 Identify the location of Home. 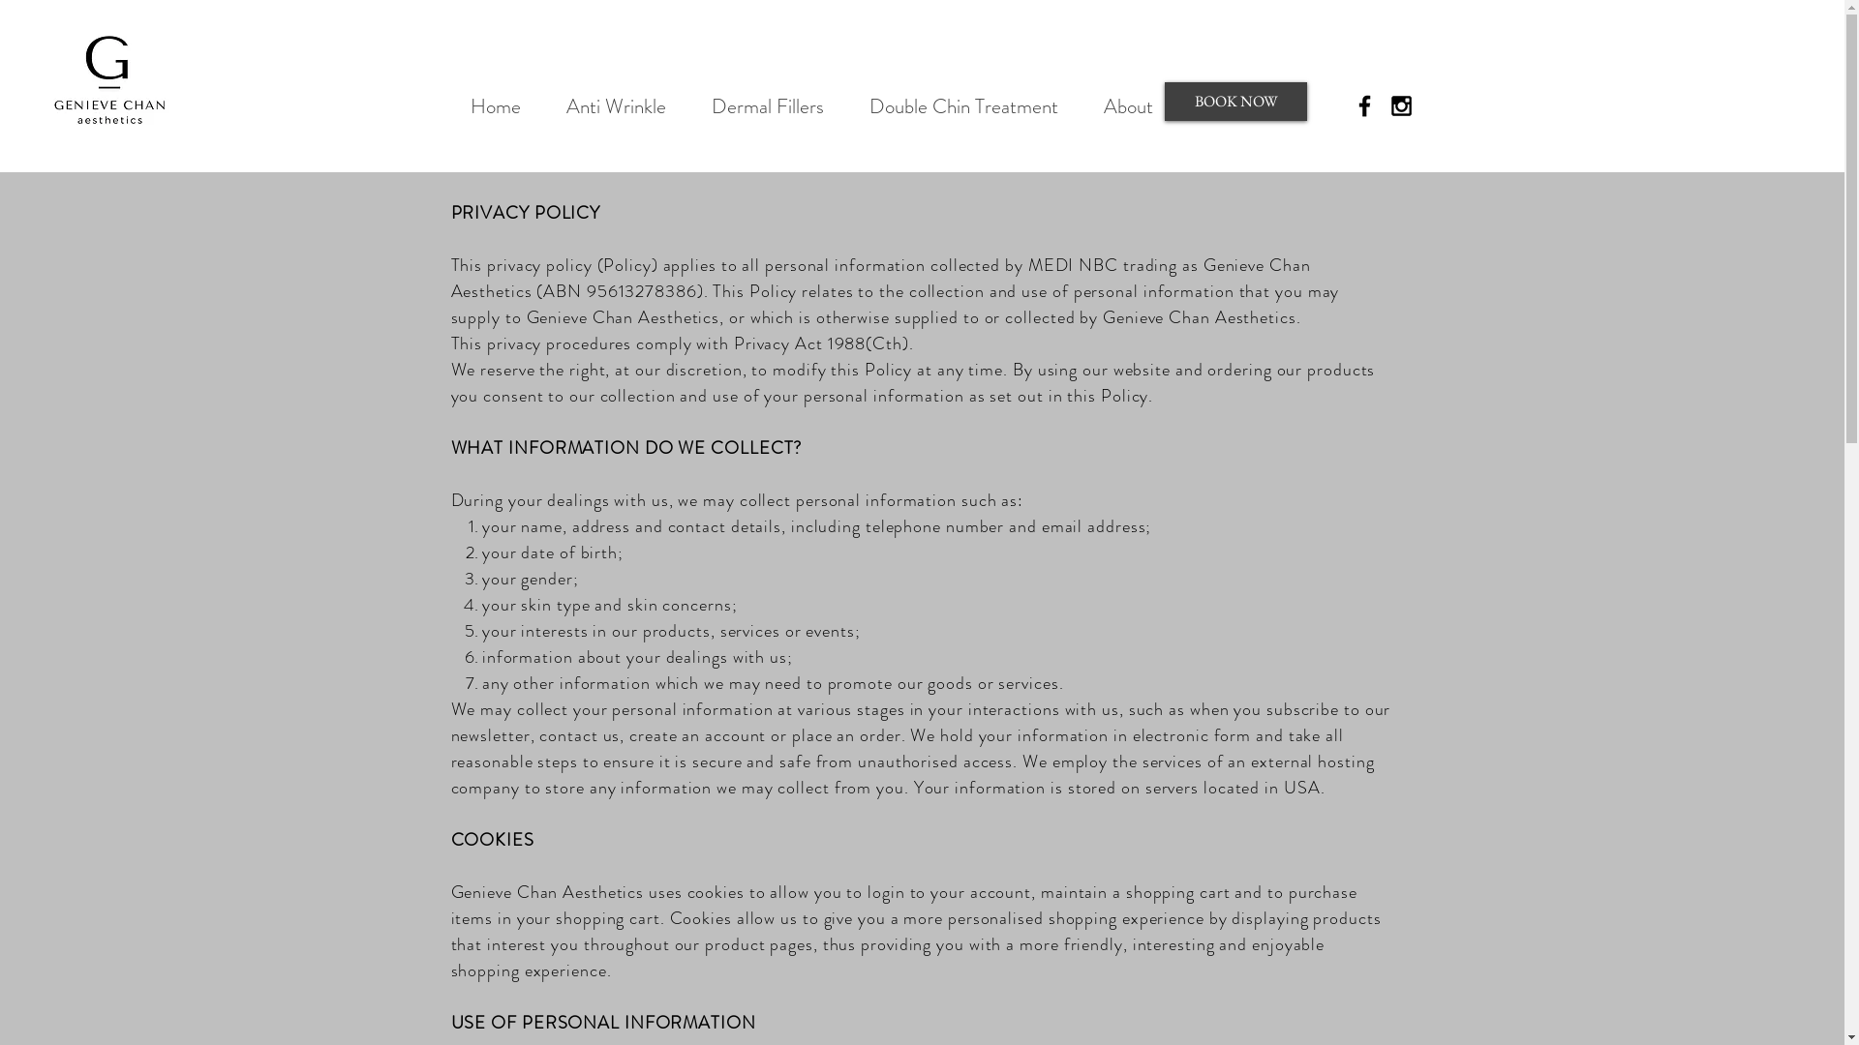
(496, 106).